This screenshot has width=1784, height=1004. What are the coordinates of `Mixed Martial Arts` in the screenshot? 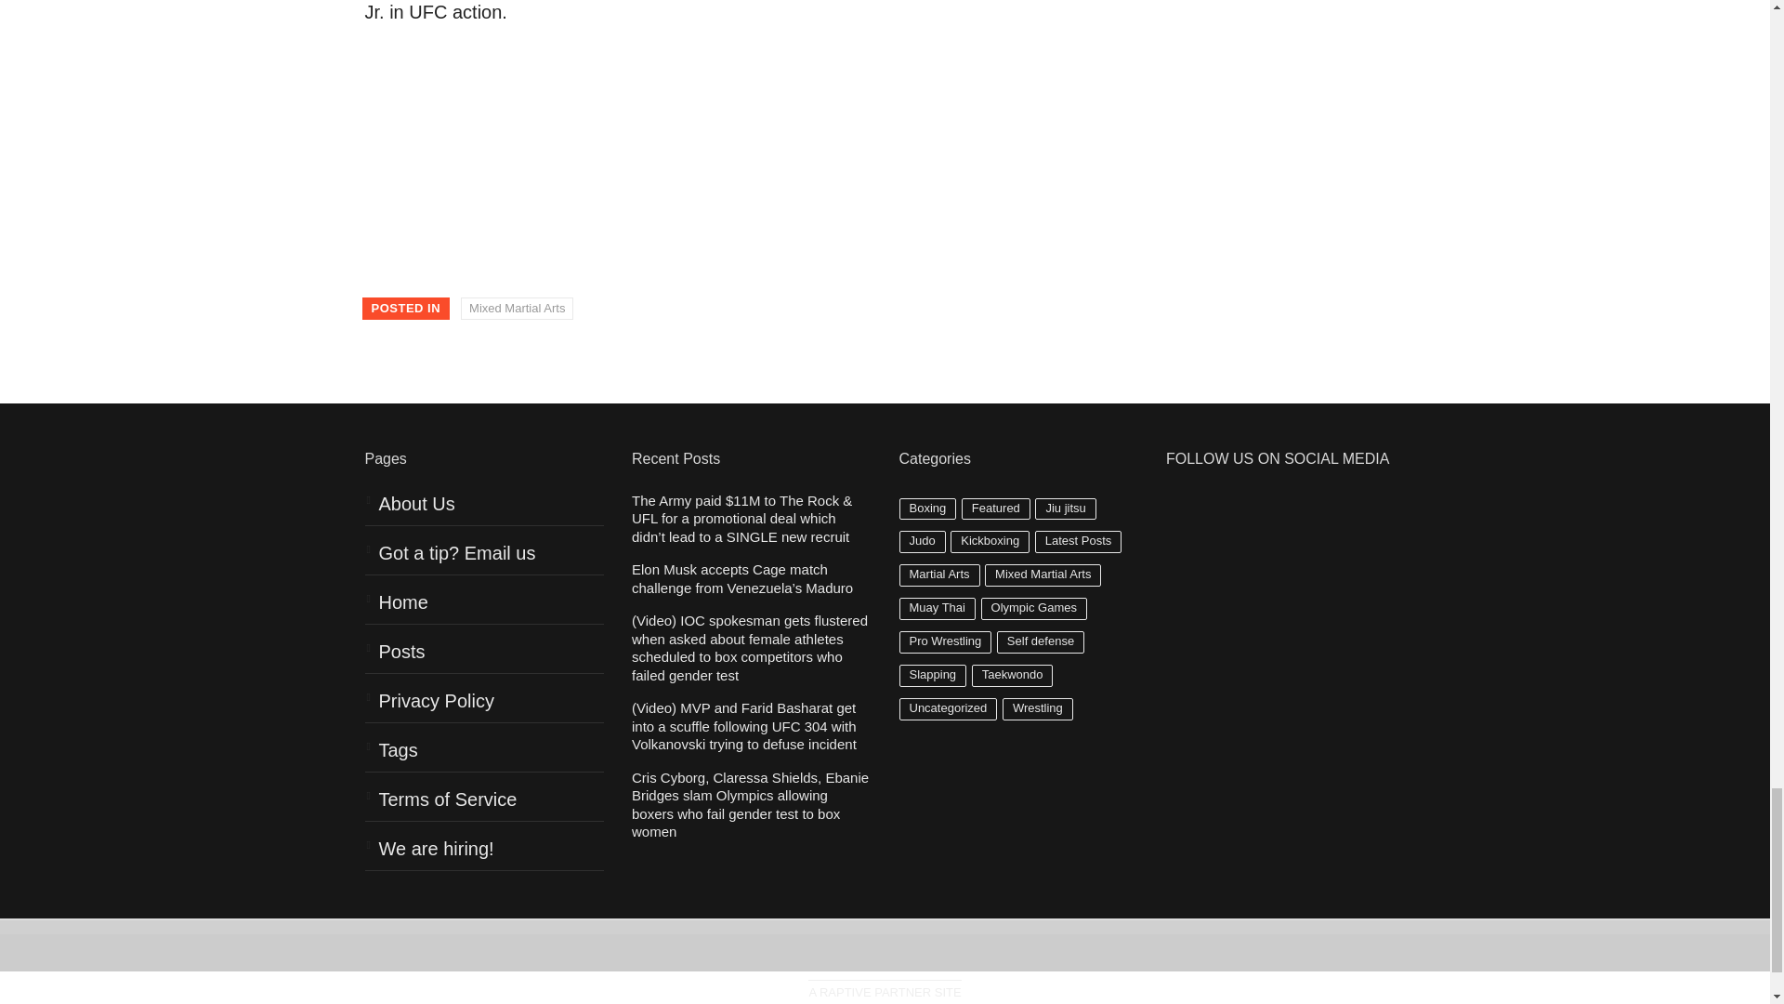 It's located at (517, 309).